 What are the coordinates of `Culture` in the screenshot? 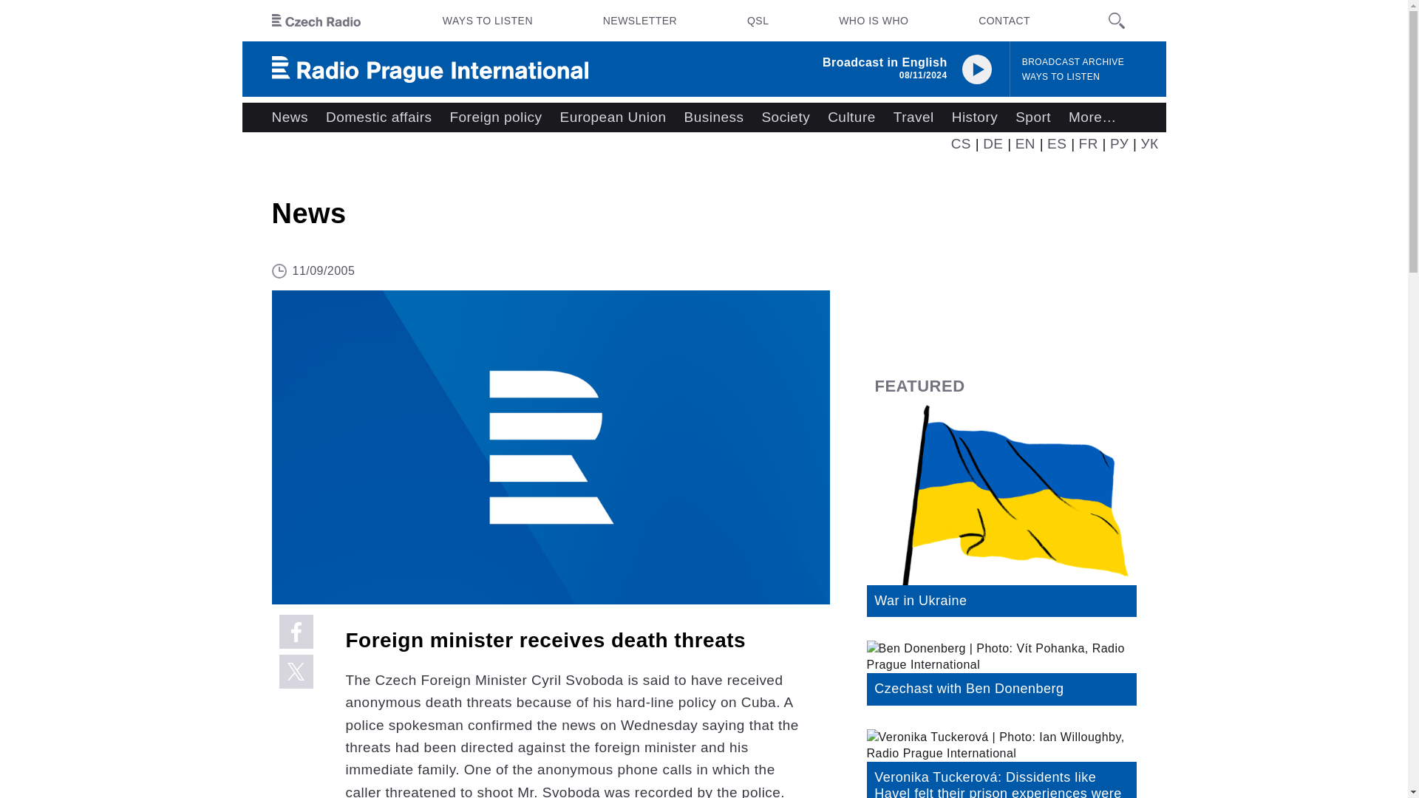 It's located at (851, 117).